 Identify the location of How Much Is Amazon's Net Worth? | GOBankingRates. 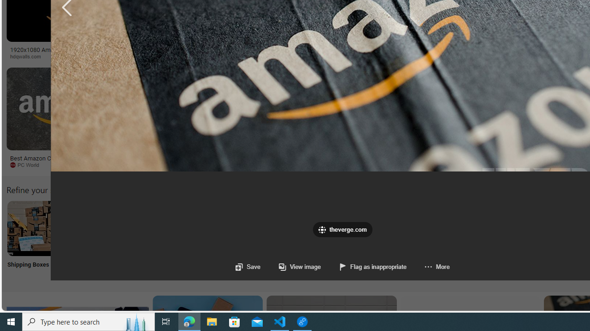
(224, 52).